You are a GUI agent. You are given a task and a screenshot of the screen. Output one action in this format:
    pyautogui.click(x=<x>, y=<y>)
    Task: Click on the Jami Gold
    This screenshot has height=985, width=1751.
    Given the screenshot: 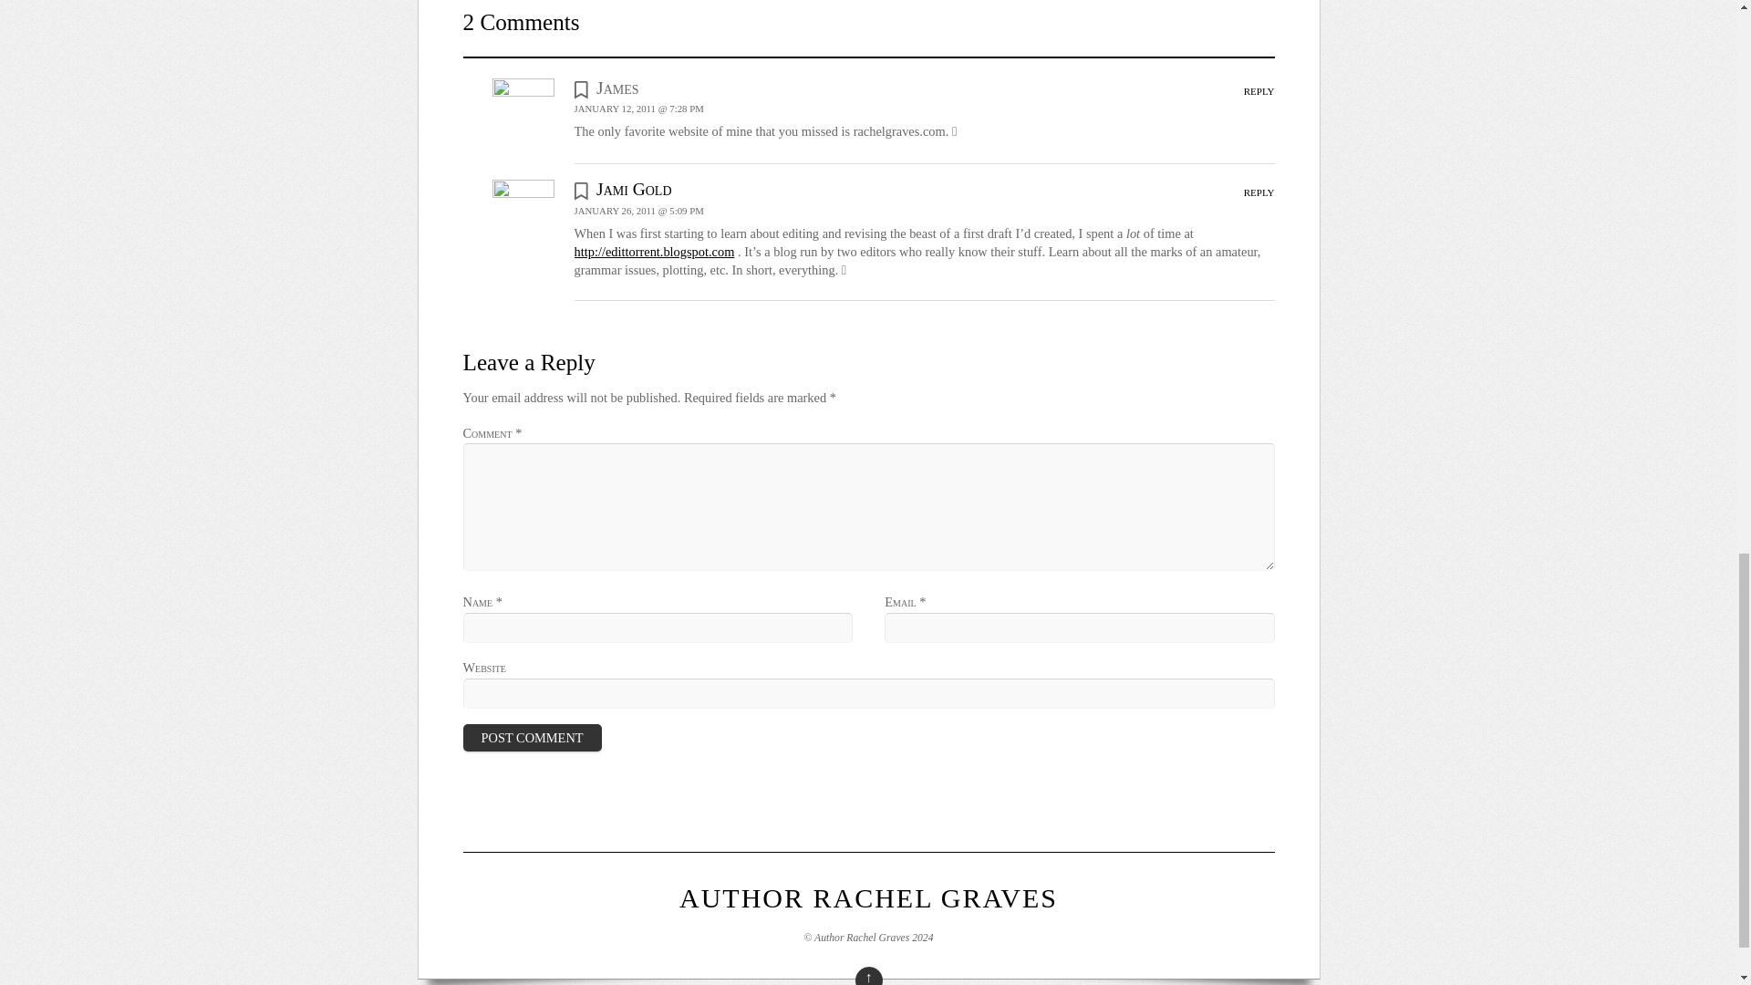 What is the action you would take?
    pyautogui.click(x=633, y=189)
    